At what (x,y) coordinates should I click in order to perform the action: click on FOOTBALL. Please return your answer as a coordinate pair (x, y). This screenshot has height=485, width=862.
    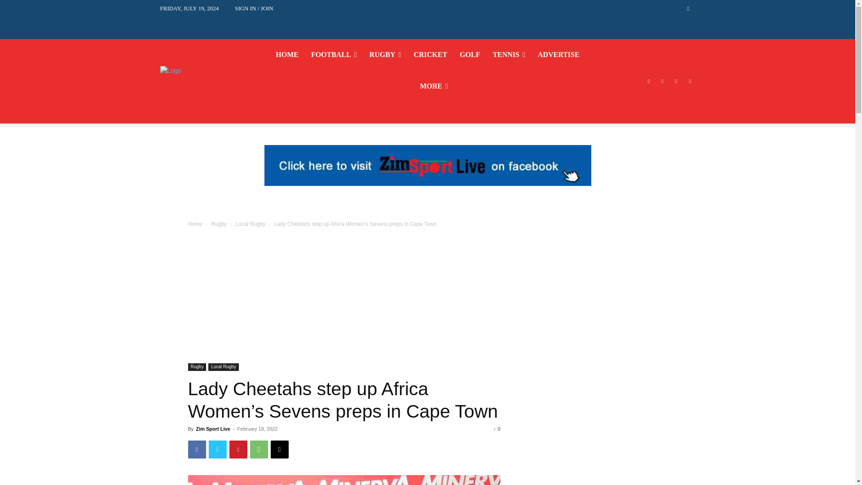
    Looking at the image, I should click on (334, 55).